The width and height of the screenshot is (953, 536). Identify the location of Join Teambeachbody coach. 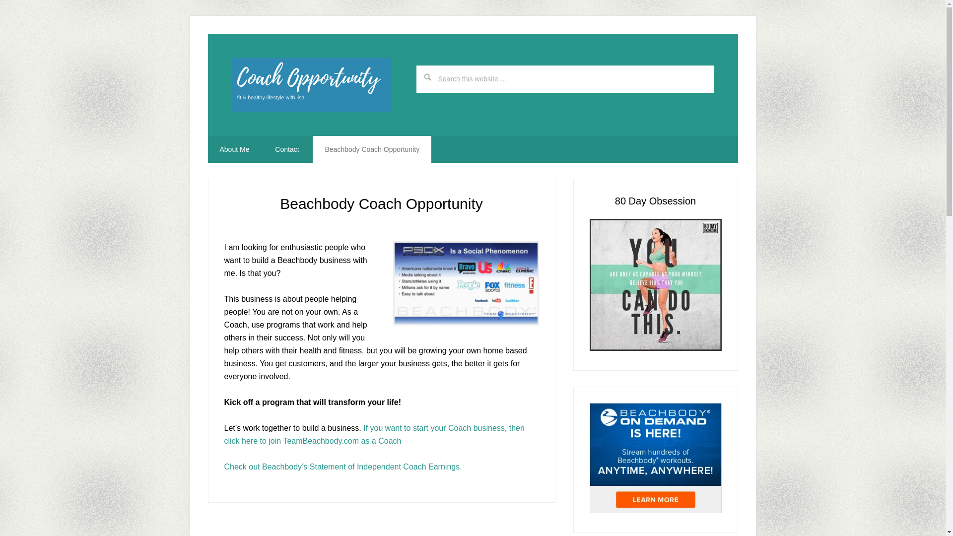
(374, 435).